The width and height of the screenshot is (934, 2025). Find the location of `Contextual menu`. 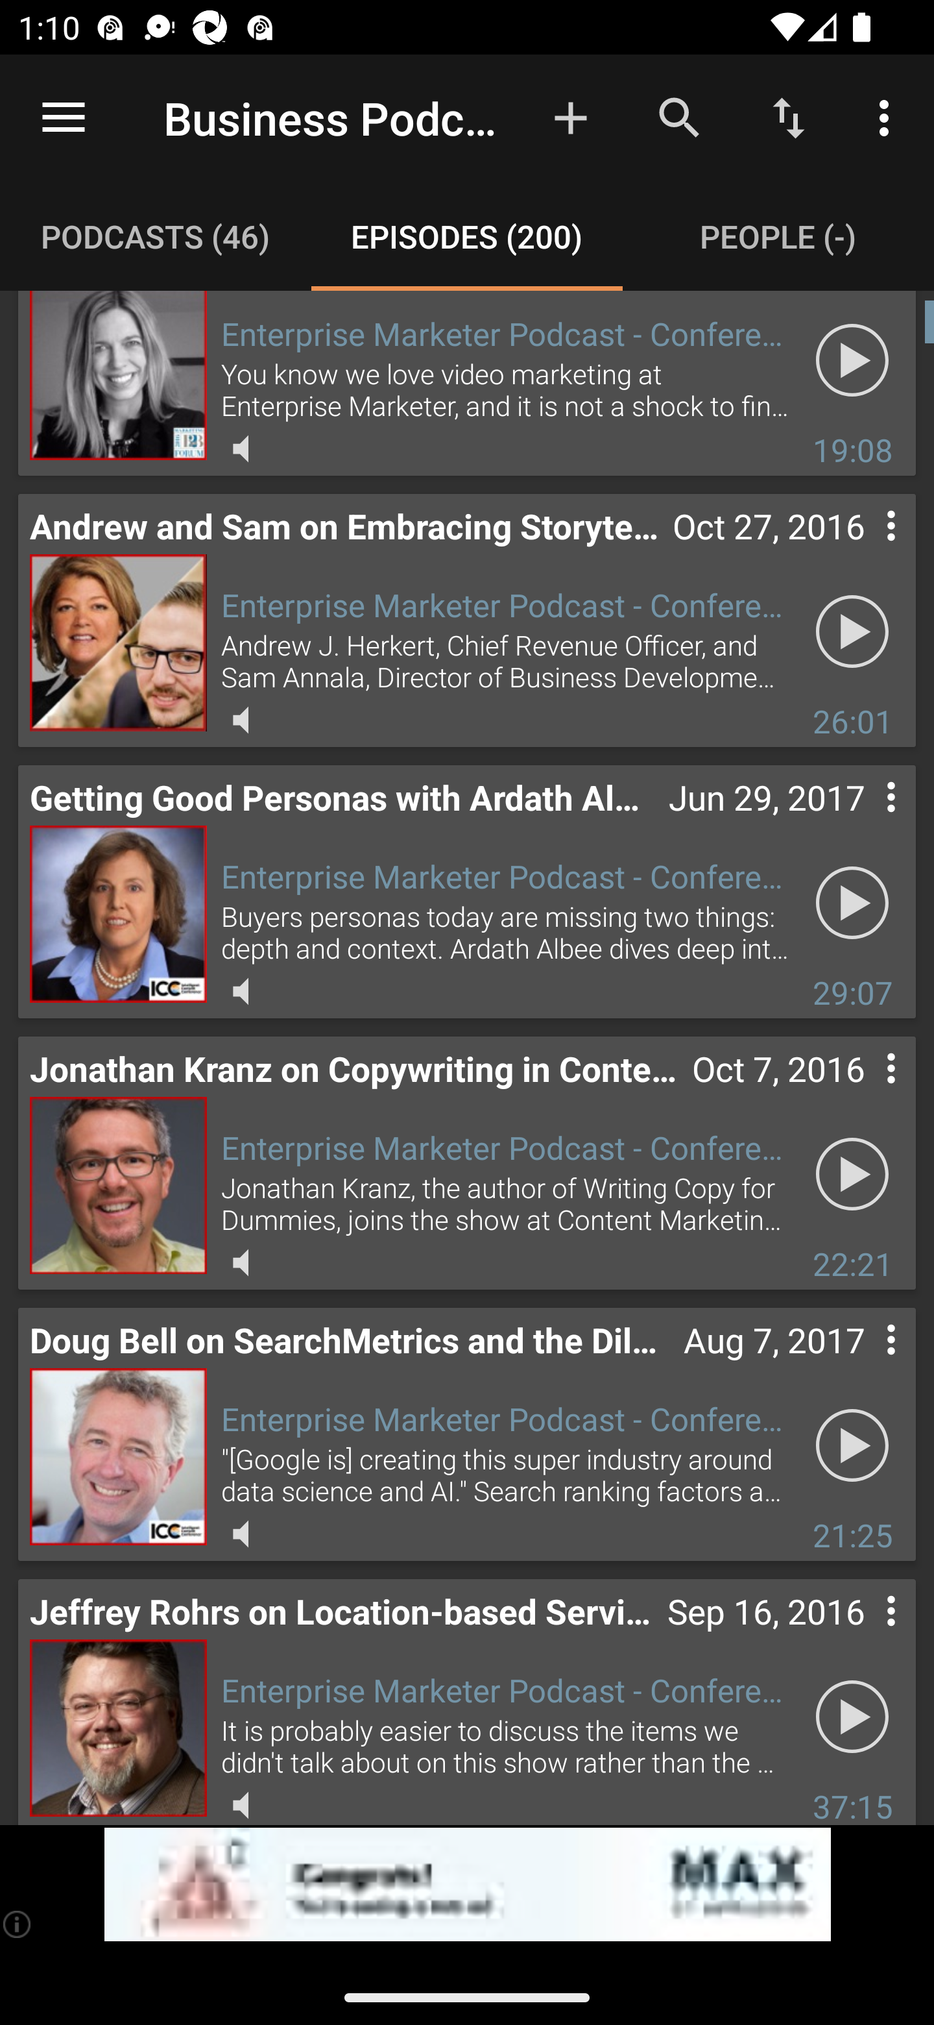

Contextual menu is located at coordinates (863, 1094).